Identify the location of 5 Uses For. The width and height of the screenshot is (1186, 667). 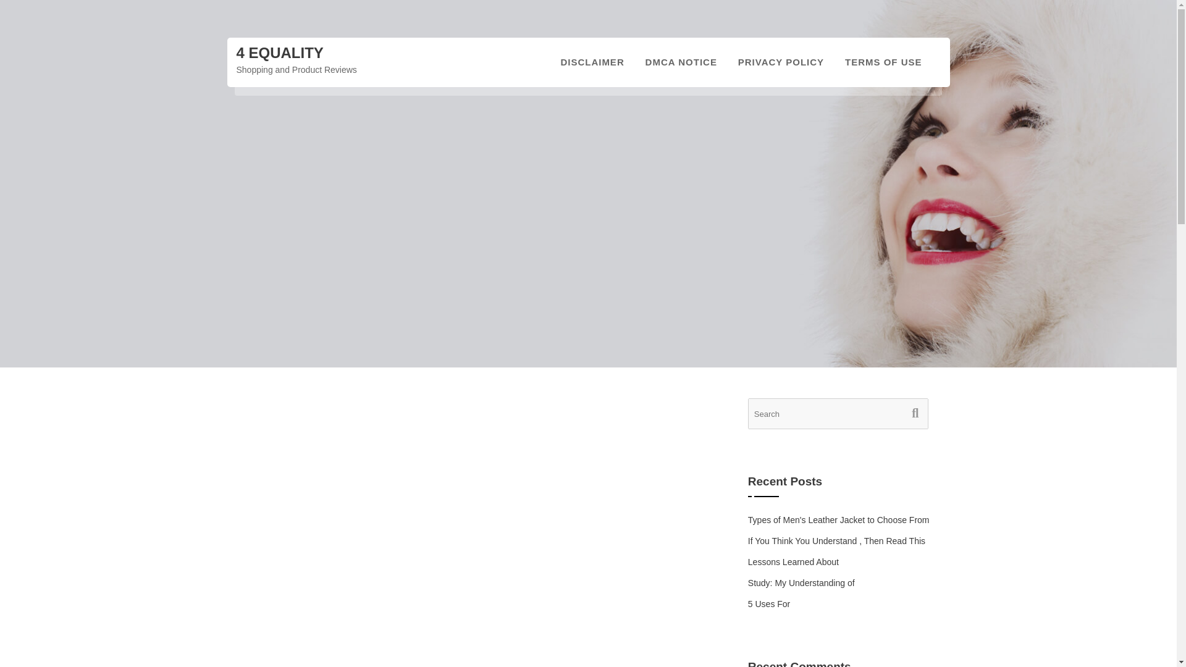
(768, 604).